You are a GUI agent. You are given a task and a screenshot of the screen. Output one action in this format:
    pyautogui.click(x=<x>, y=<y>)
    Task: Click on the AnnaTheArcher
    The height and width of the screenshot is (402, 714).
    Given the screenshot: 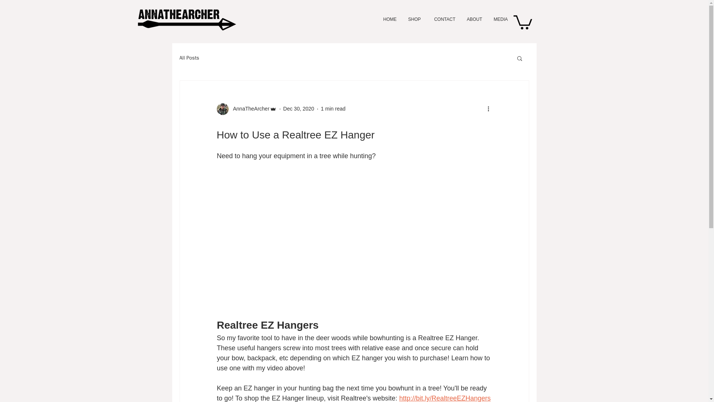 What is the action you would take?
    pyautogui.click(x=246, y=109)
    